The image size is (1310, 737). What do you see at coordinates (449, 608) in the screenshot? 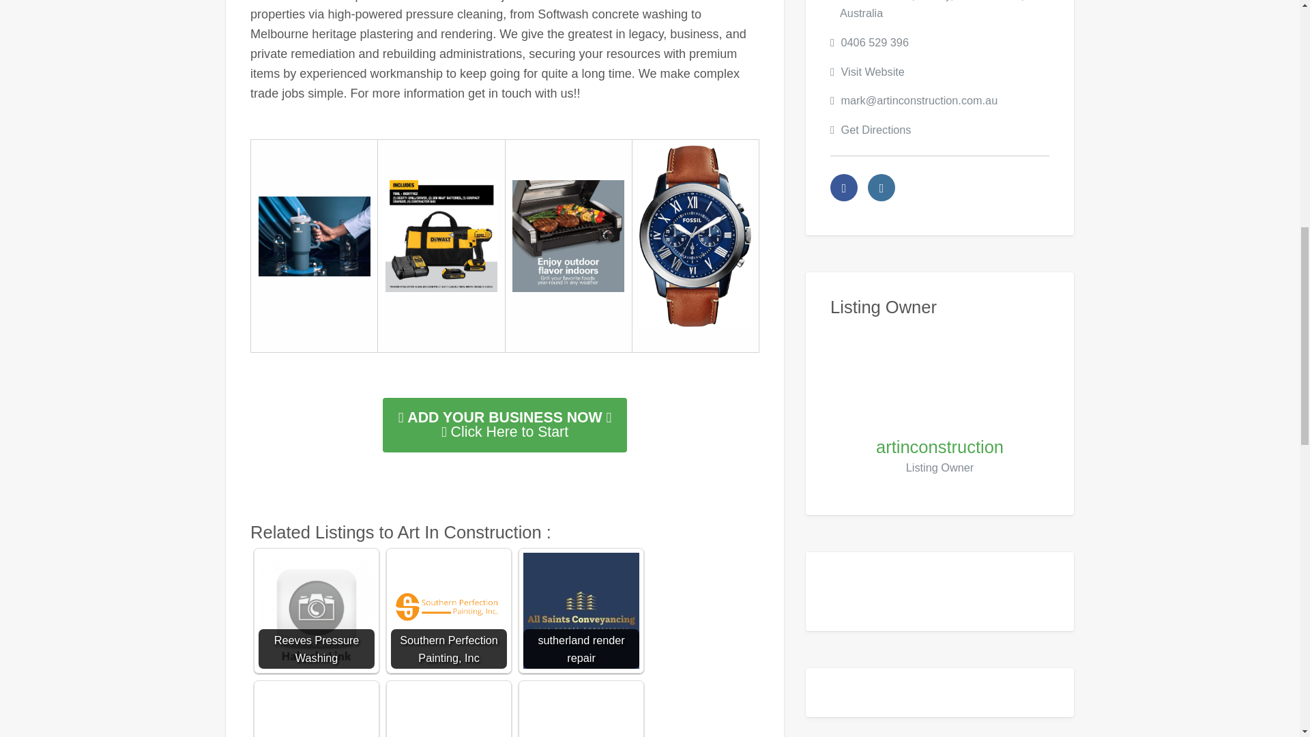
I see `Southern Perfection Painting, Inc` at bounding box center [449, 608].